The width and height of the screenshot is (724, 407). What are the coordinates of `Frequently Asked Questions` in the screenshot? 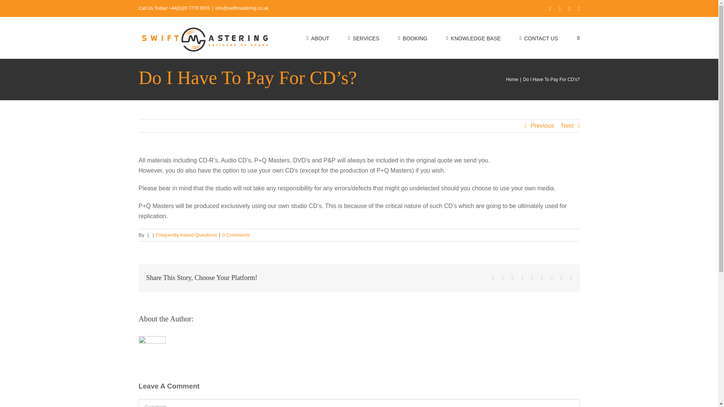 It's located at (186, 234).